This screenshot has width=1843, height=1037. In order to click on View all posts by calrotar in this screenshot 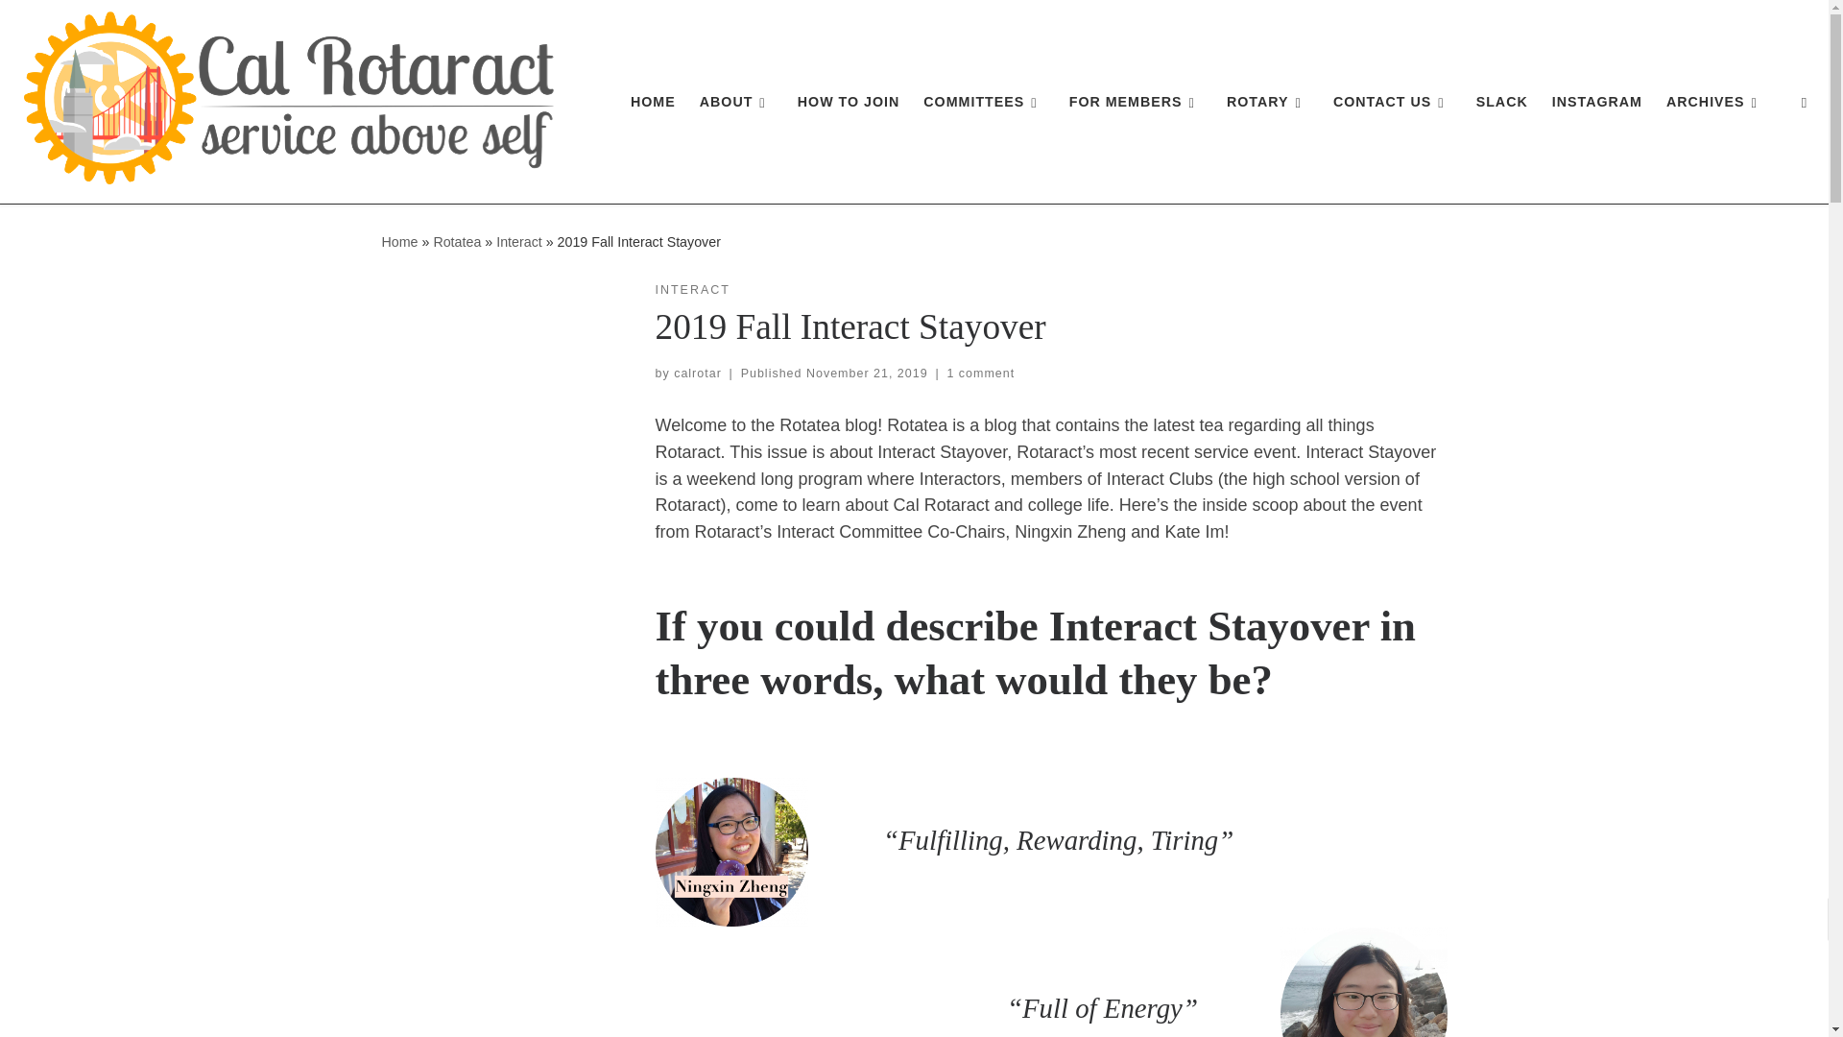, I will do `click(698, 374)`.